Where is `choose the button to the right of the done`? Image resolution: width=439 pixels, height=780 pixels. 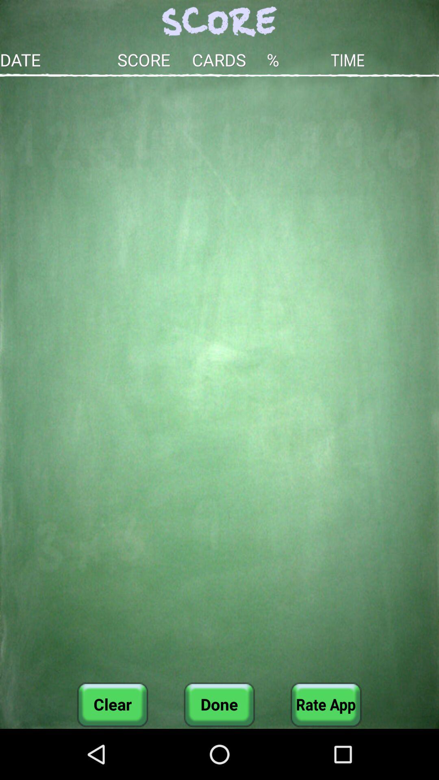
choose the button to the right of the done is located at coordinates (326, 704).